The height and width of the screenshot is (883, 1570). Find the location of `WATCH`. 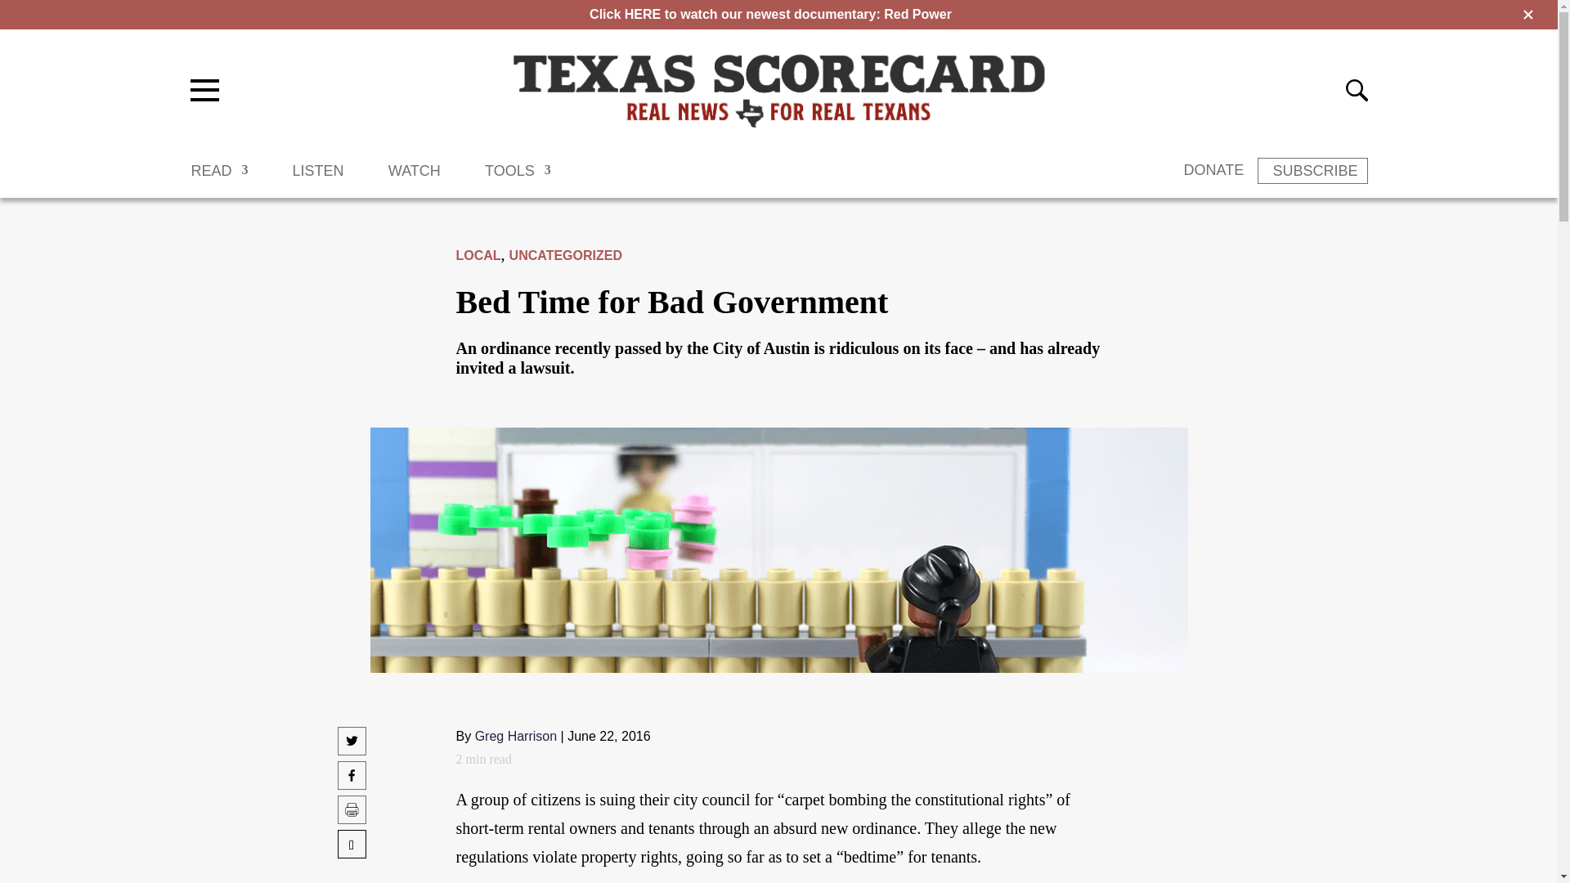

WATCH is located at coordinates (414, 178).